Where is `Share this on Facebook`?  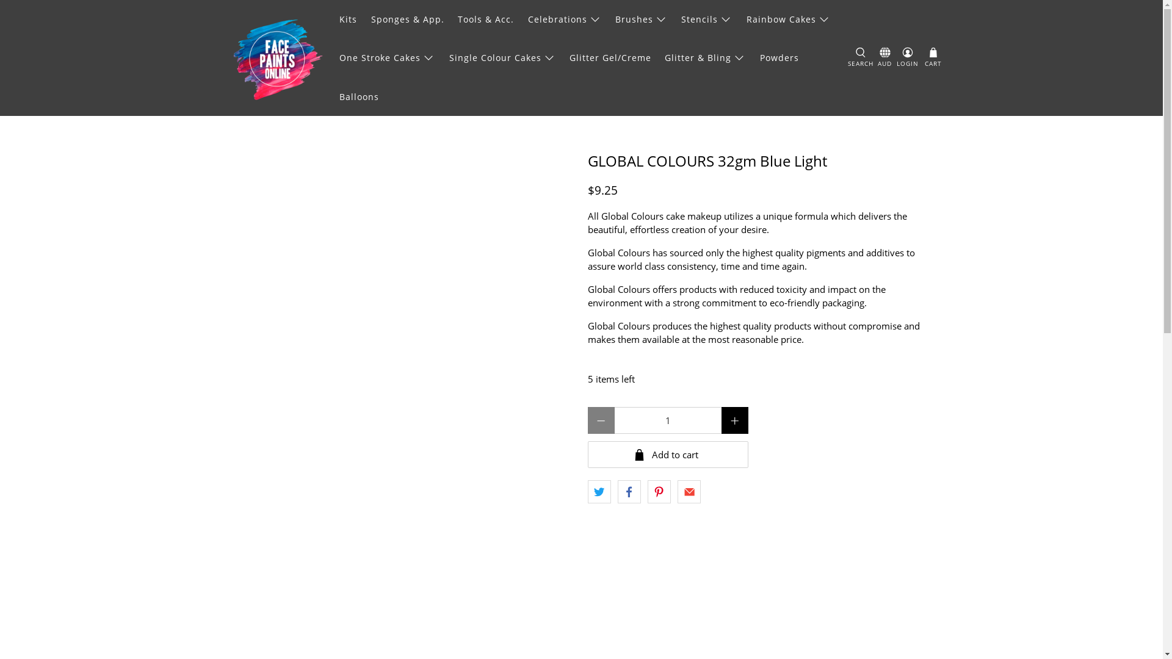
Share this on Facebook is located at coordinates (629, 492).